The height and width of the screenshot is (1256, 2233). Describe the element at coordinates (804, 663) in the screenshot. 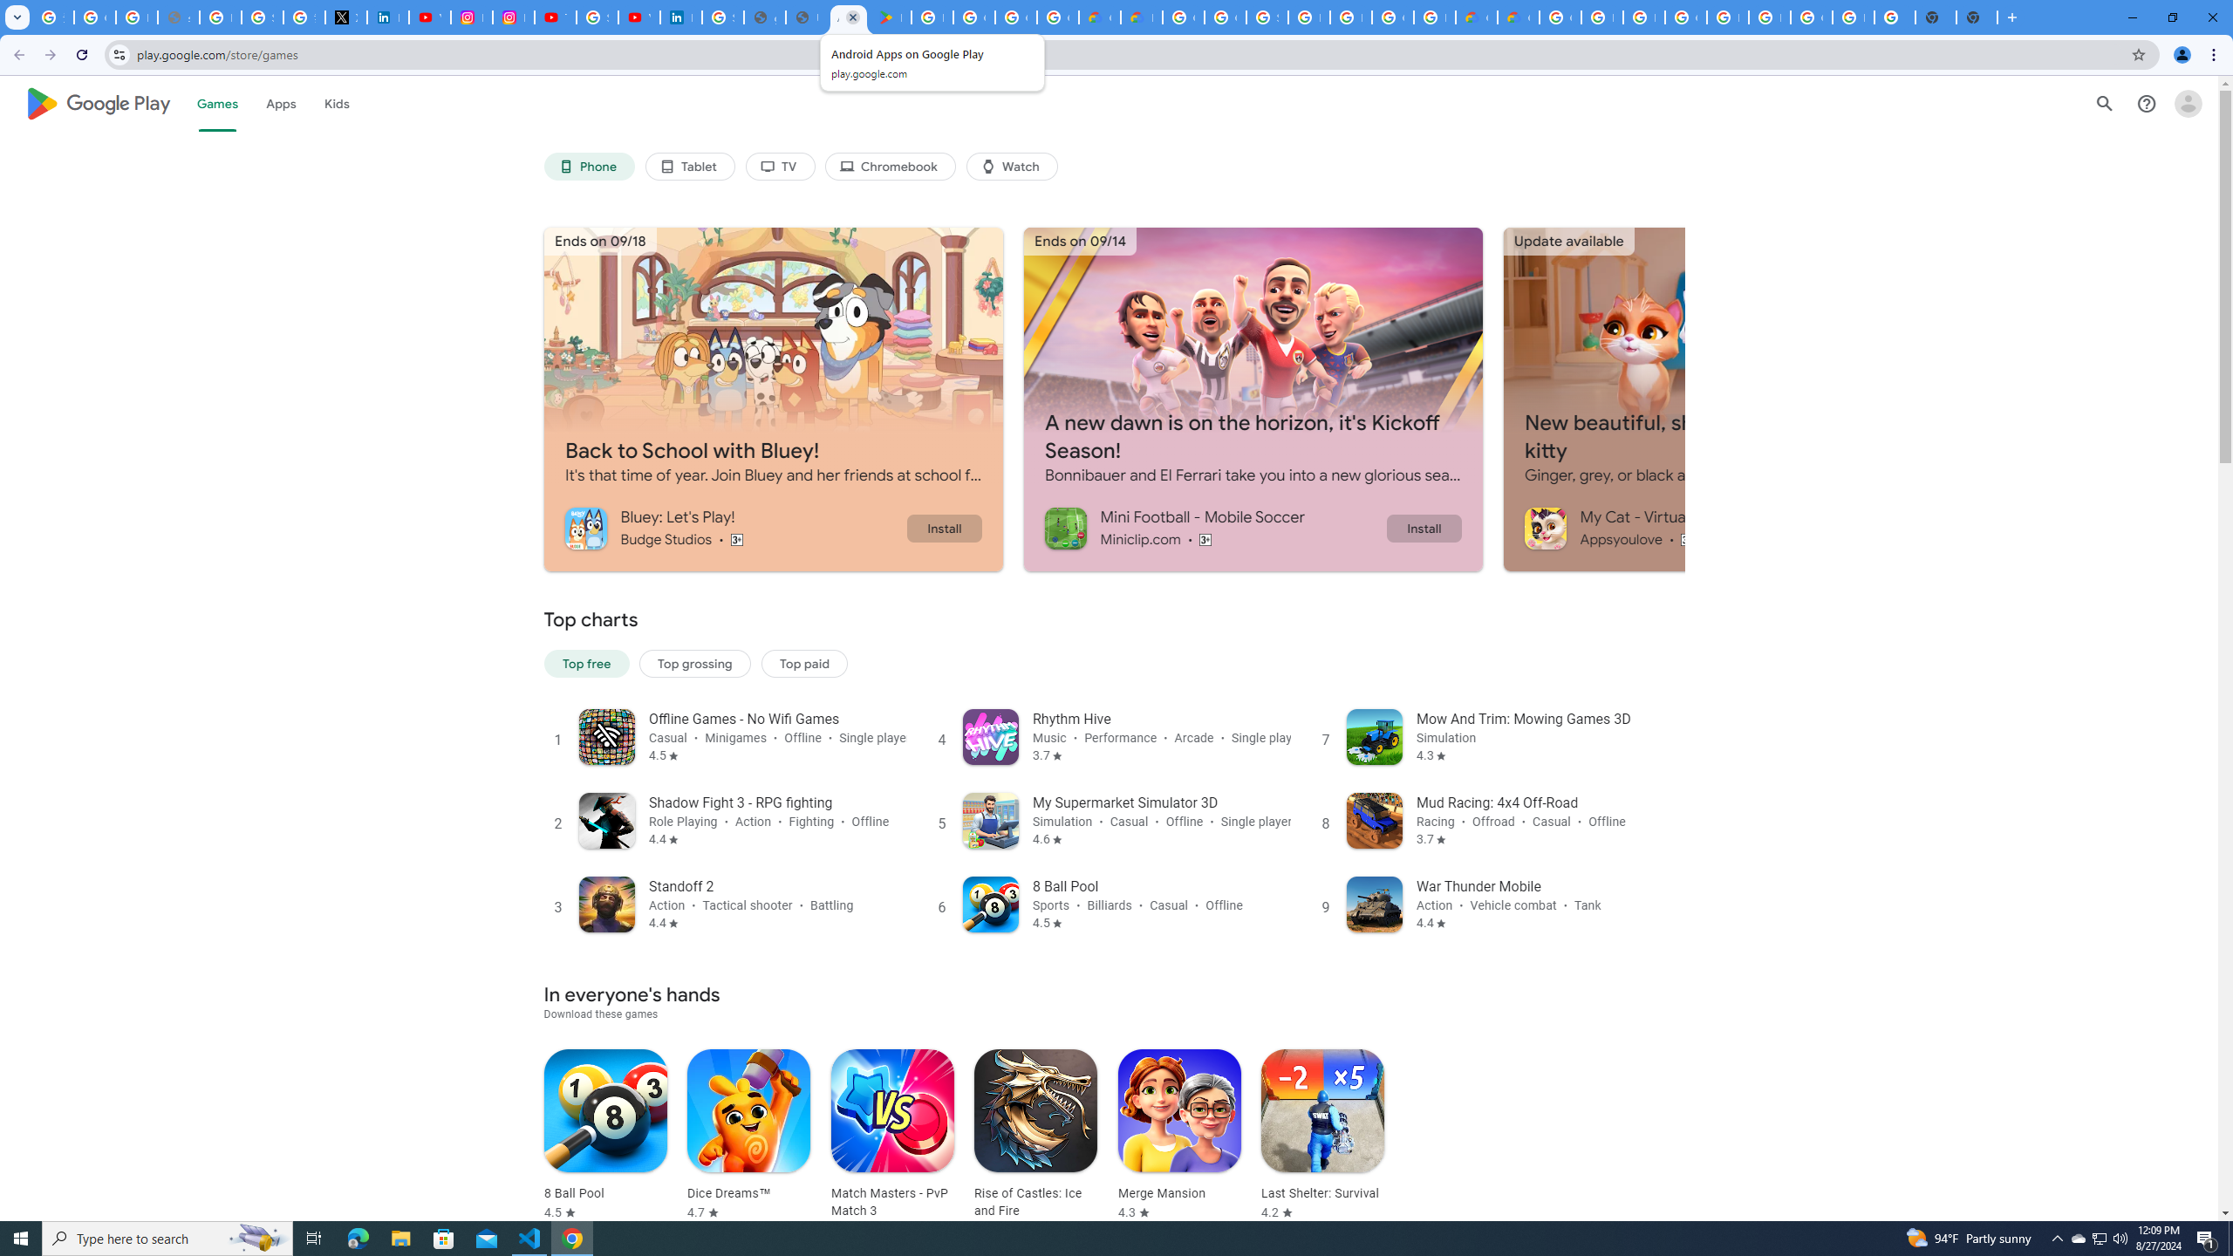

I see `Top paid` at that location.